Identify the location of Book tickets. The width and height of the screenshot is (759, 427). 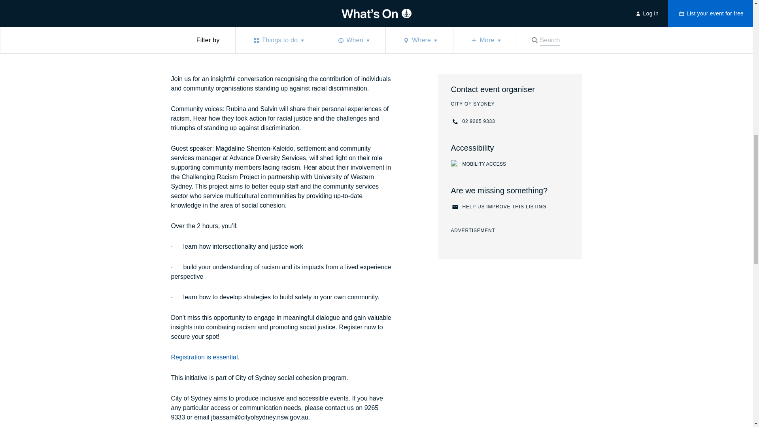
(194, 21).